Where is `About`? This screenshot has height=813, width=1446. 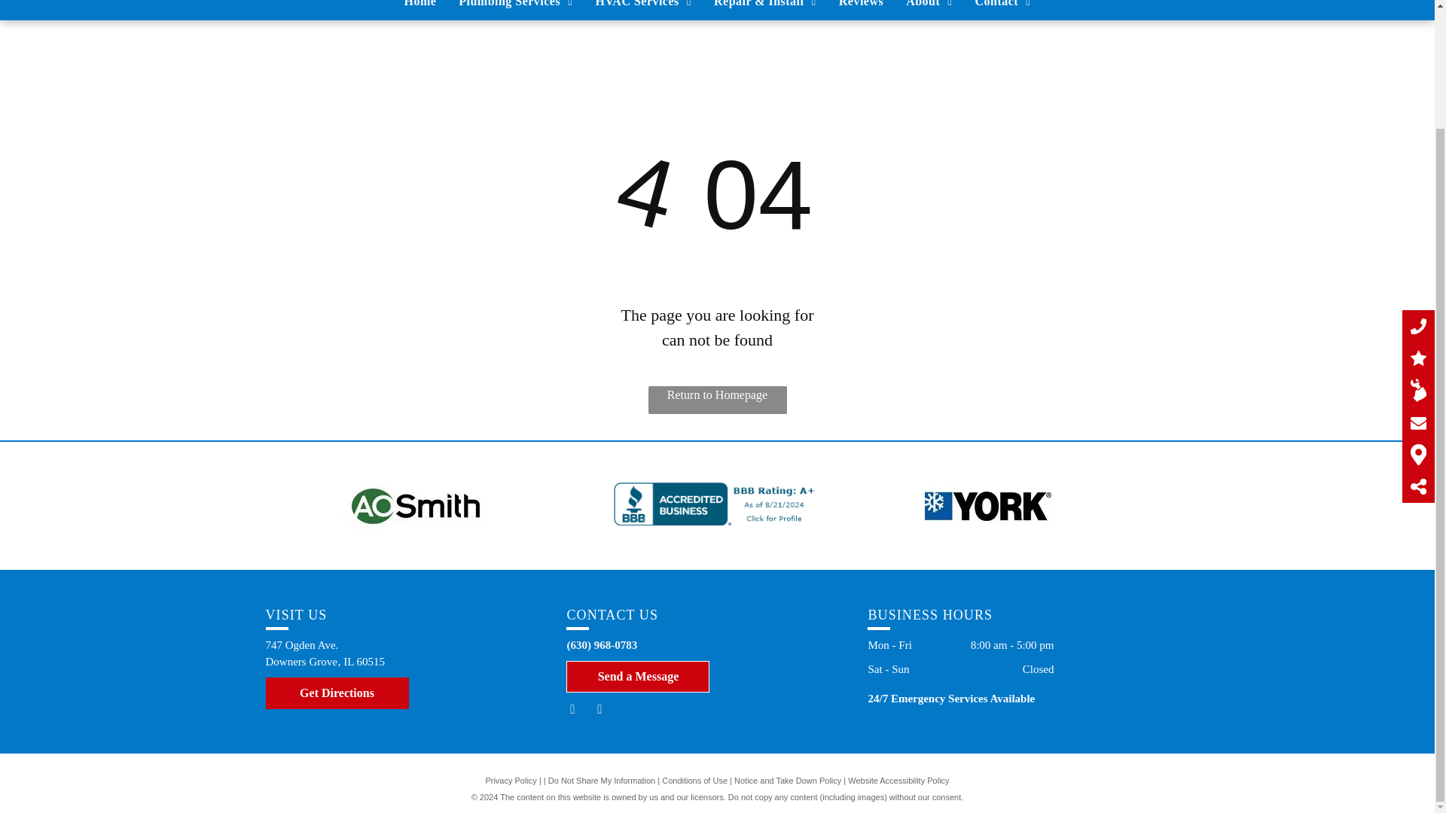
About is located at coordinates (929, 8).